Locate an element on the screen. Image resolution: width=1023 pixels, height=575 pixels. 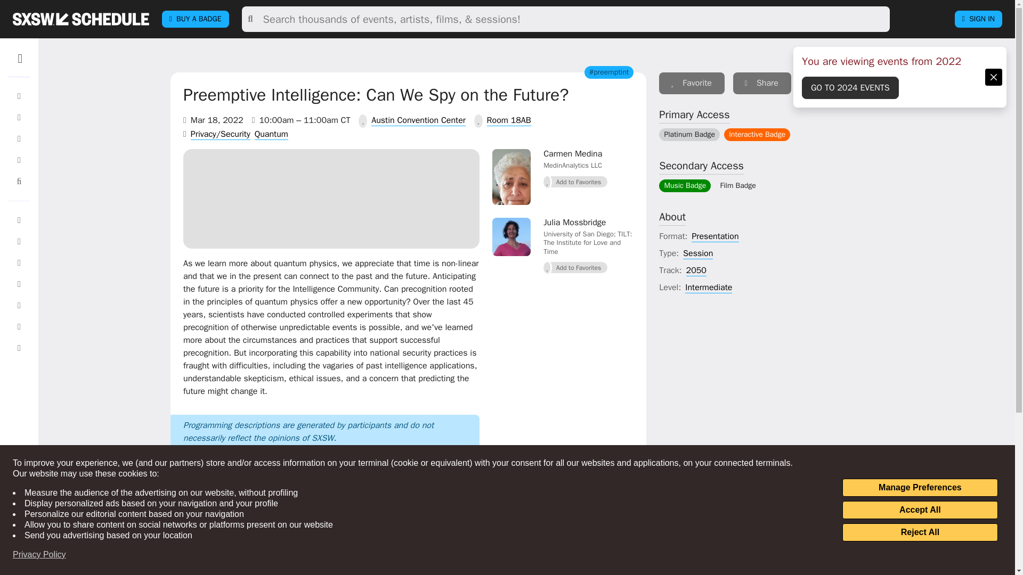
Accept All is located at coordinates (920, 510).